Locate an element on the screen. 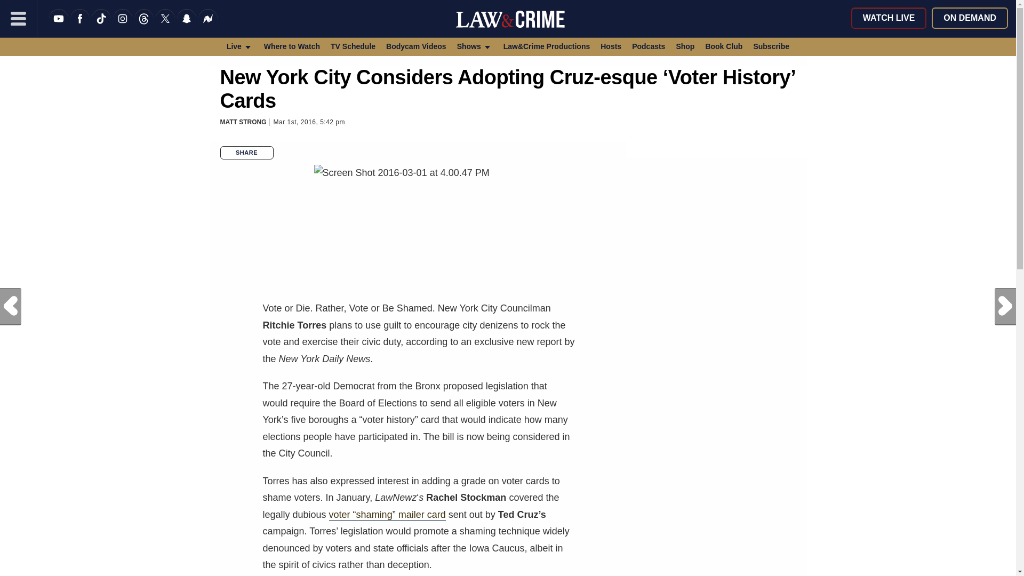 This screenshot has height=576, width=1024. News Break is located at coordinates (208, 25).